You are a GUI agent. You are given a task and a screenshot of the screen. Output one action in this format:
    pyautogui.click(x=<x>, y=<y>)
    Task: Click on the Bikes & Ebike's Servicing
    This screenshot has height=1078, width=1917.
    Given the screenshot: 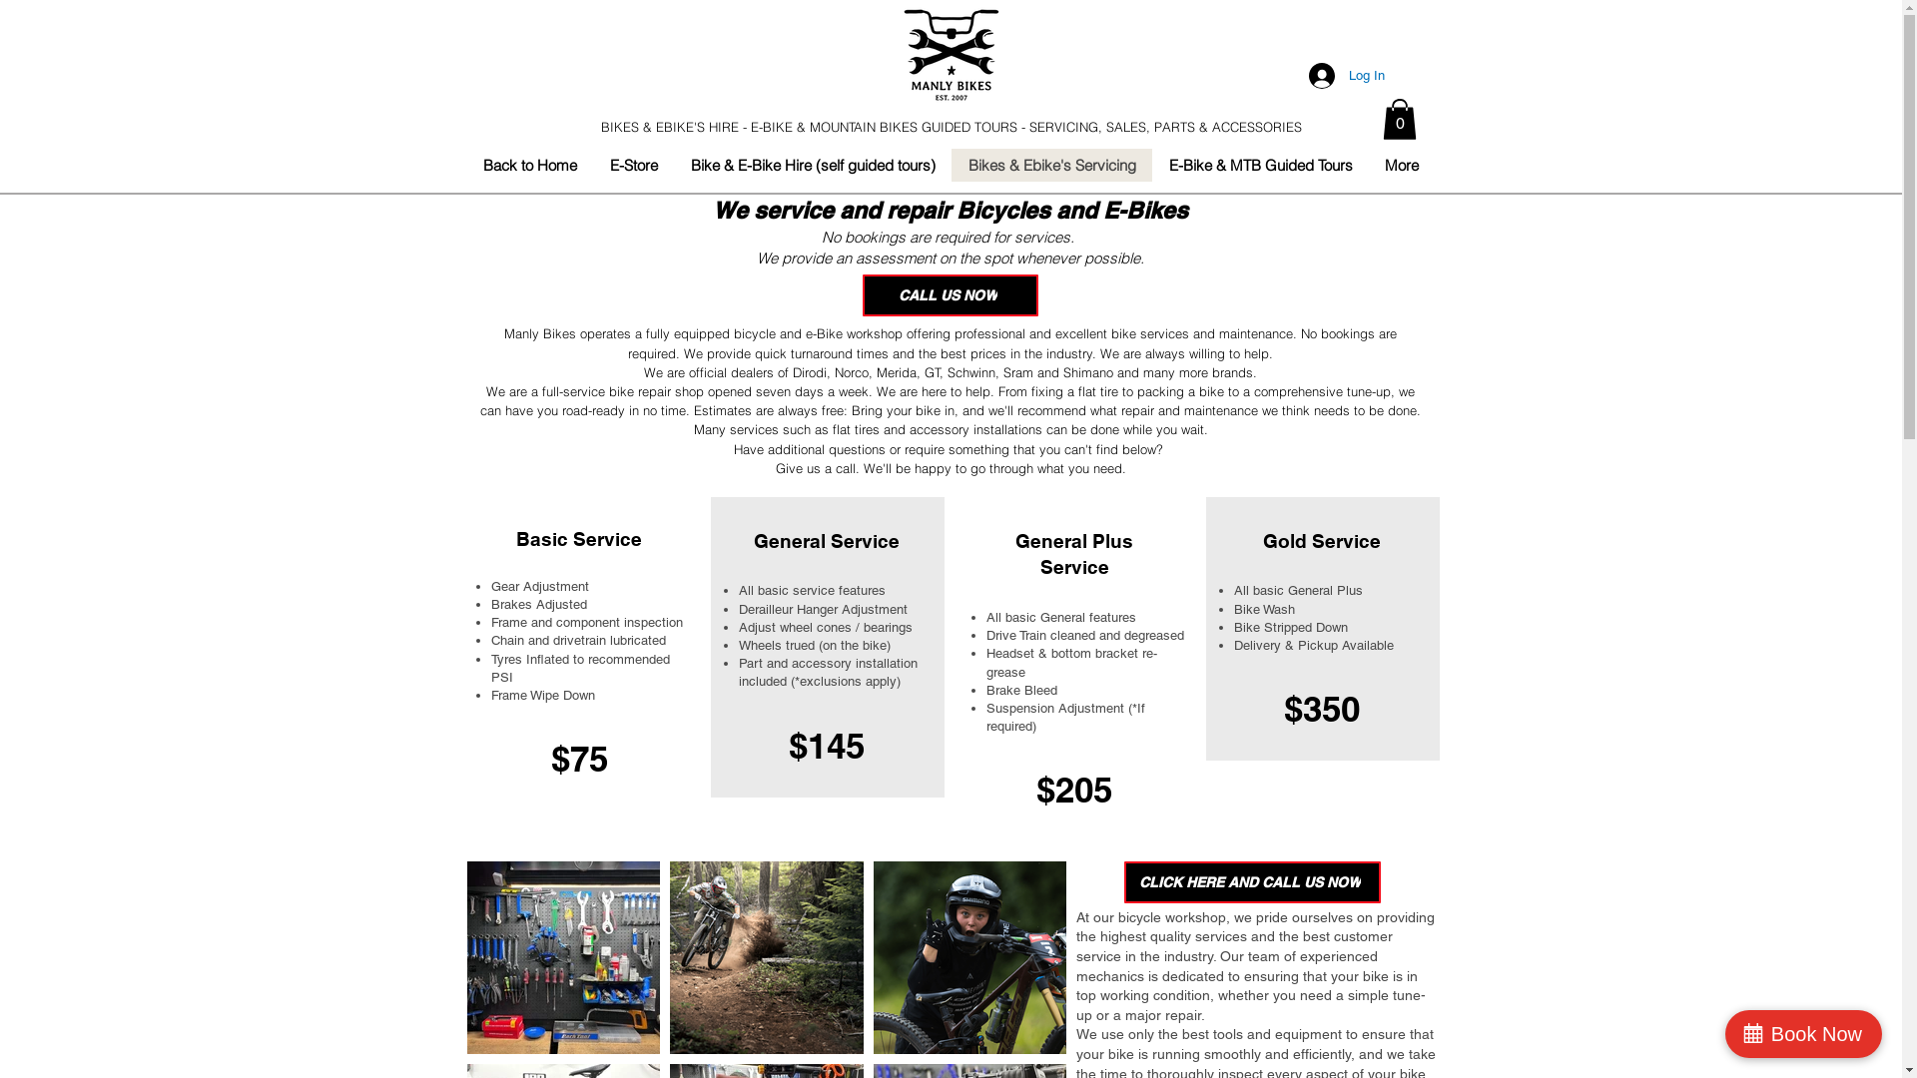 What is the action you would take?
    pyautogui.click(x=1050, y=166)
    